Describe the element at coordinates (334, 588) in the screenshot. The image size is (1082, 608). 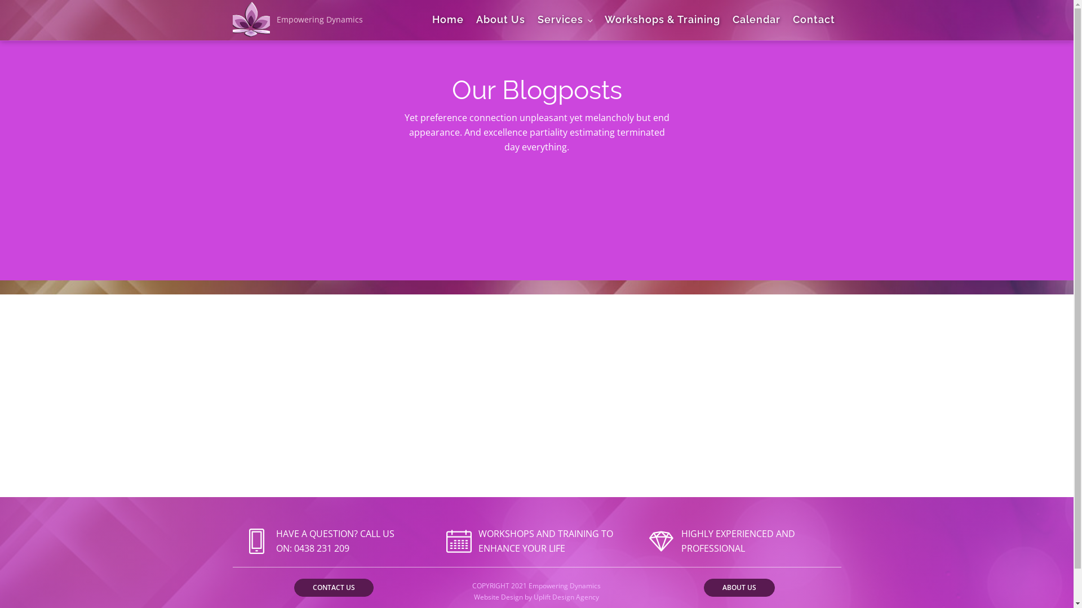
I see `CONTACT US` at that location.